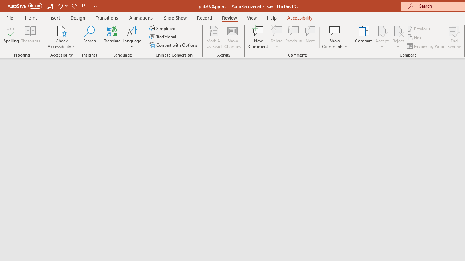 The image size is (465, 261). What do you see at coordinates (163, 37) in the screenshot?
I see `Traditional` at bounding box center [163, 37].